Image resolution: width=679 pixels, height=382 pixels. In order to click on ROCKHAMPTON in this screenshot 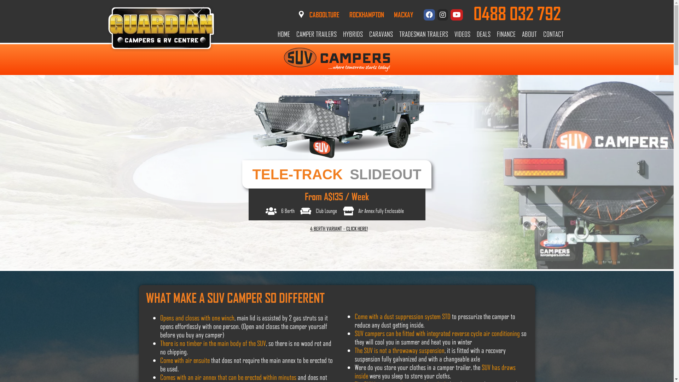, I will do `click(366, 15)`.